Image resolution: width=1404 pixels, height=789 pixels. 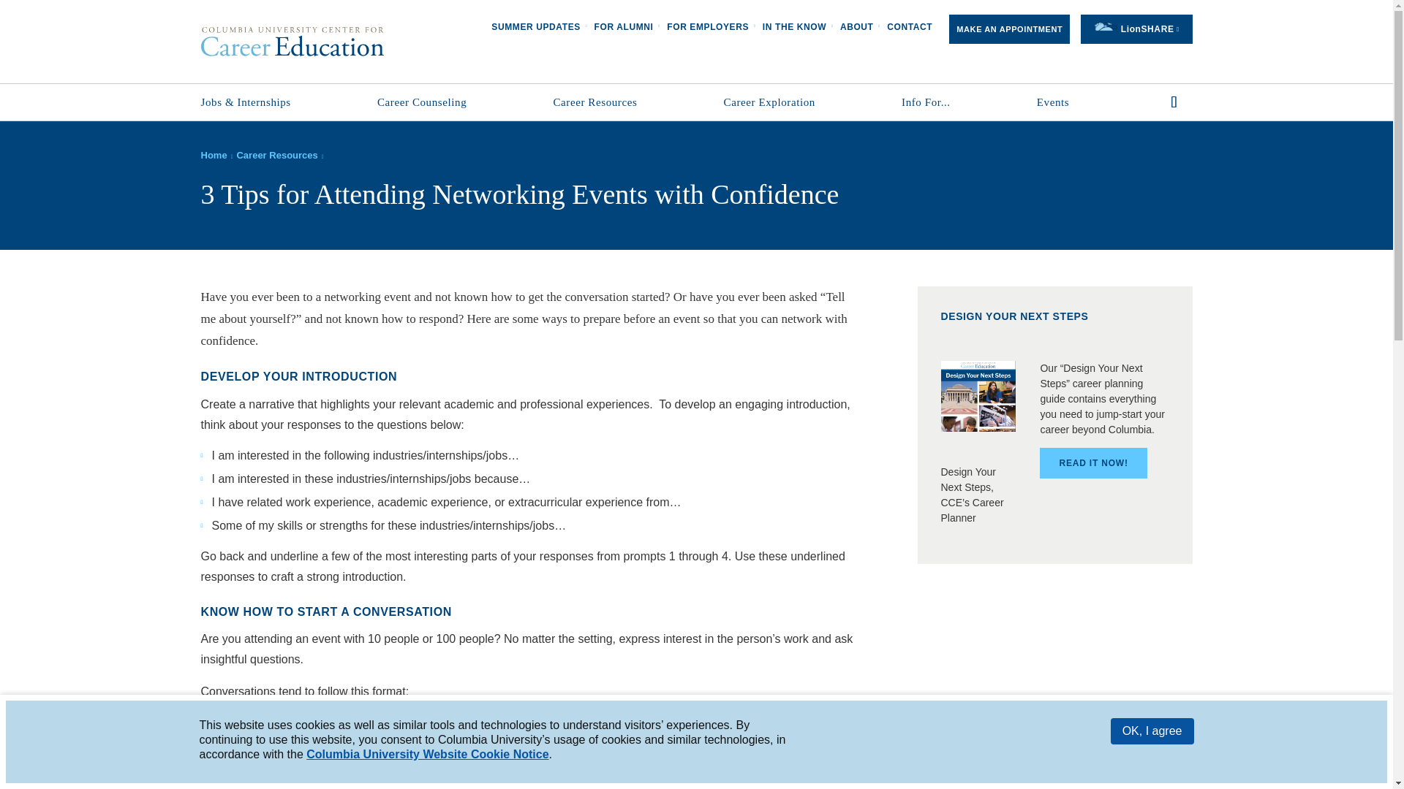 What do you see at coordinates (1136, 29) in the screenshot?
I see `LionSHARE` at bounding box center [1136, 29].